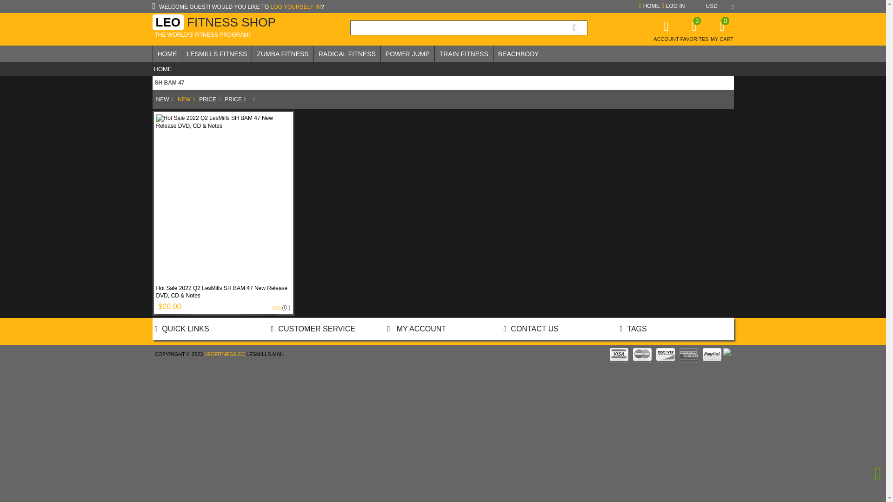 The width and height of the screenshot is (893, 502). I want to click on TRAIN FITNESS, so click(464, 54).